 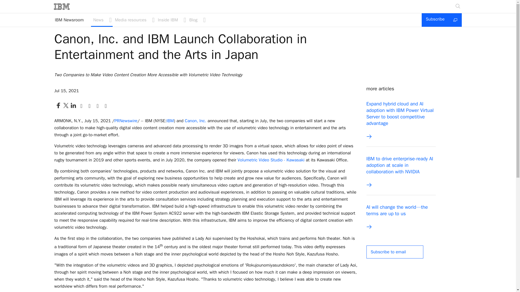 What do you see at coordinates (197, 20) in the screenshot?
I see `Blog` at bounding box center [197, 20].